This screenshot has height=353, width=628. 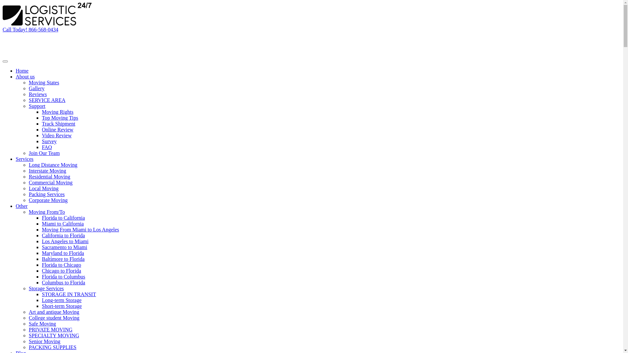 I want to click on PACKING SUPPLIES, so click(x=53, y=347).